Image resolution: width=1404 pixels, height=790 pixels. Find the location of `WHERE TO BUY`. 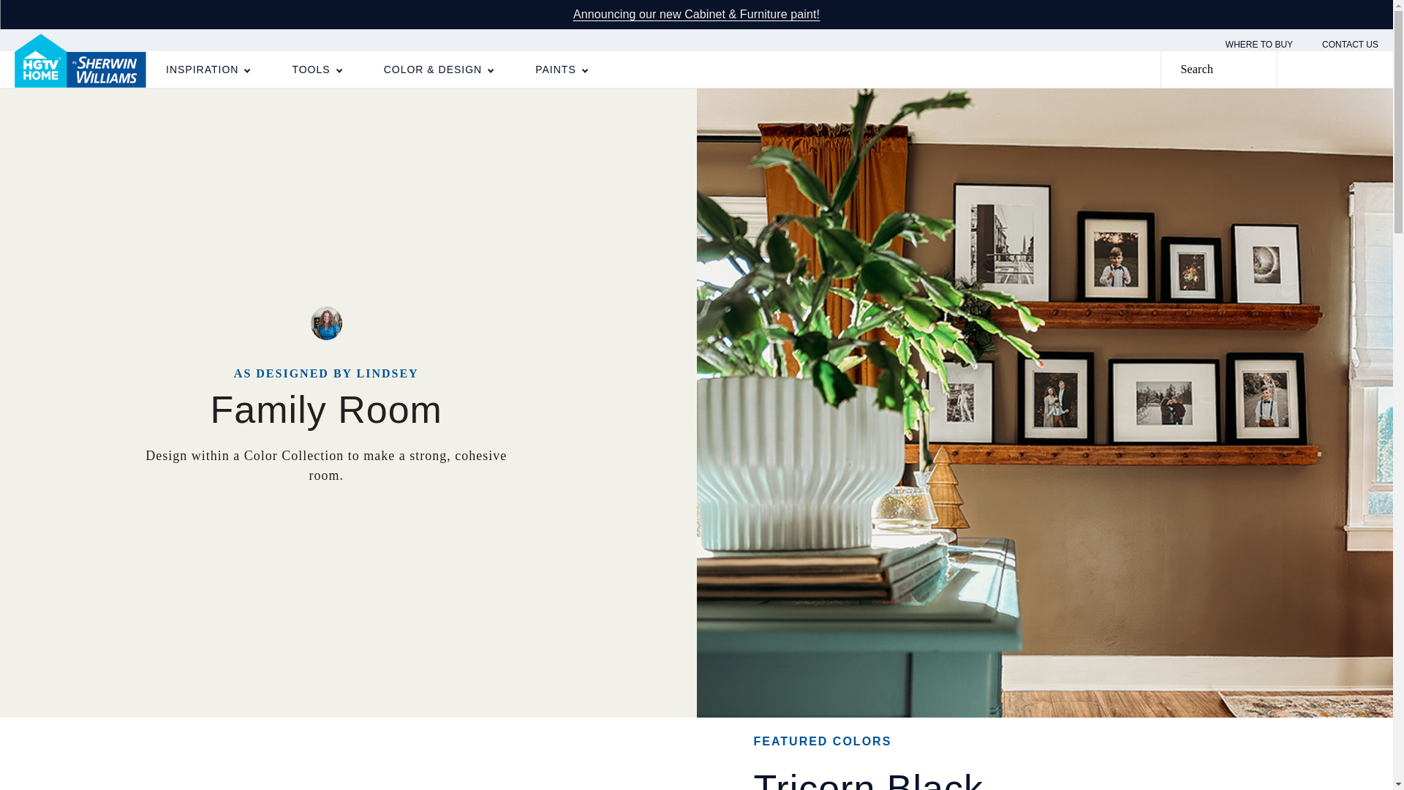

WHERE TO BUY is located at coordinates (1259, 45).